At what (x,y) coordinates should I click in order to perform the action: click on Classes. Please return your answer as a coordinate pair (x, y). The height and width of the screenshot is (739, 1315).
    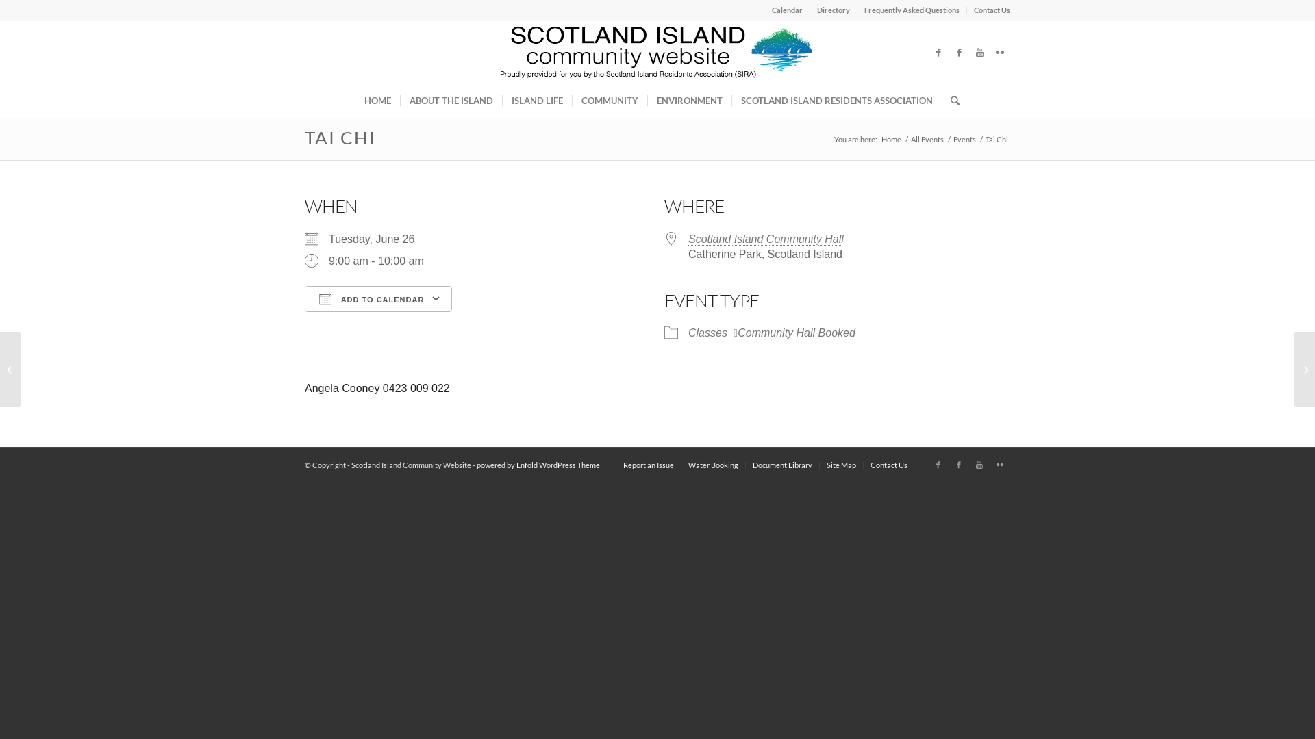
    Looking at the image, I should click on (708, 333).